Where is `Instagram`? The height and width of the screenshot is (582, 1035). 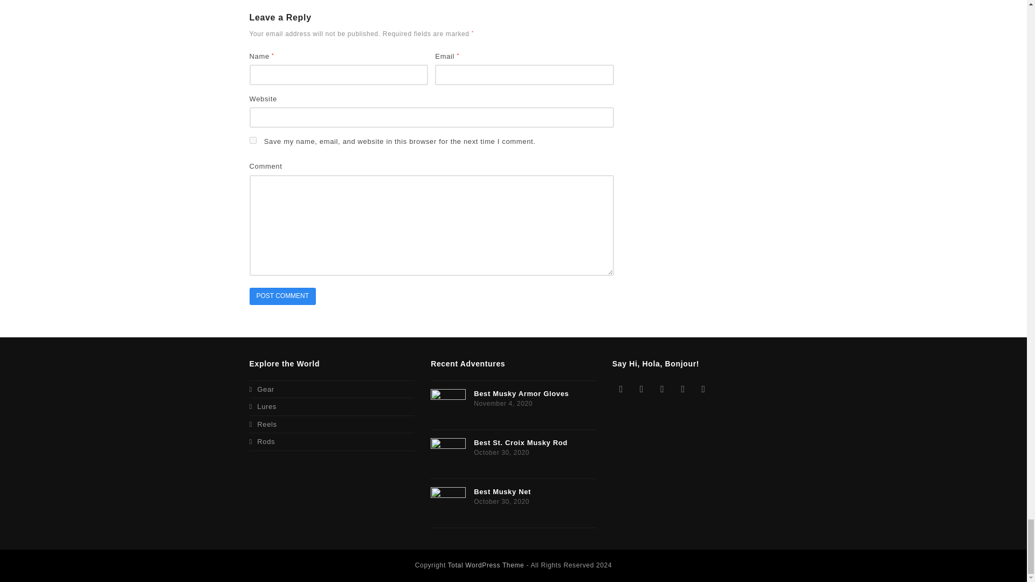 Instagram is located at coordinates (662, 389).